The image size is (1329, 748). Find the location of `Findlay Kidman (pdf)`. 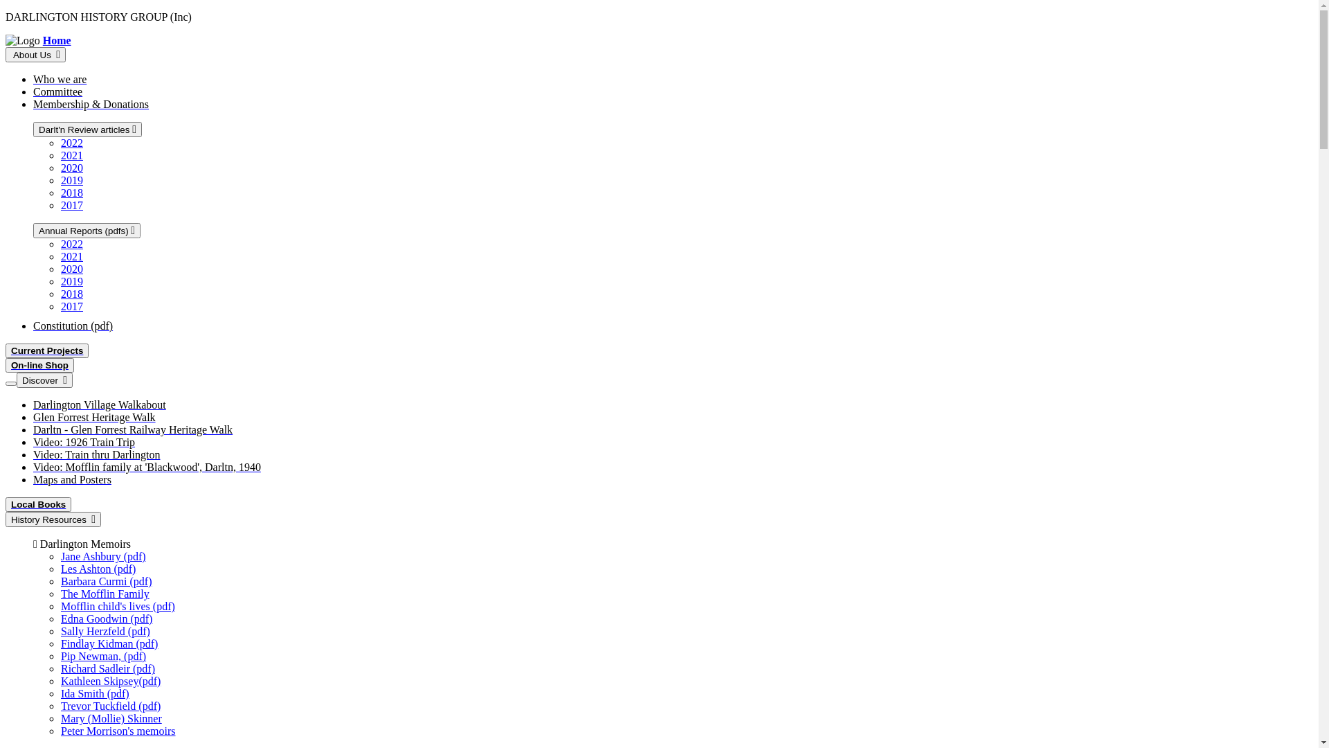

Findlay Kidman (pdf) is located at coordinates (109, 644).